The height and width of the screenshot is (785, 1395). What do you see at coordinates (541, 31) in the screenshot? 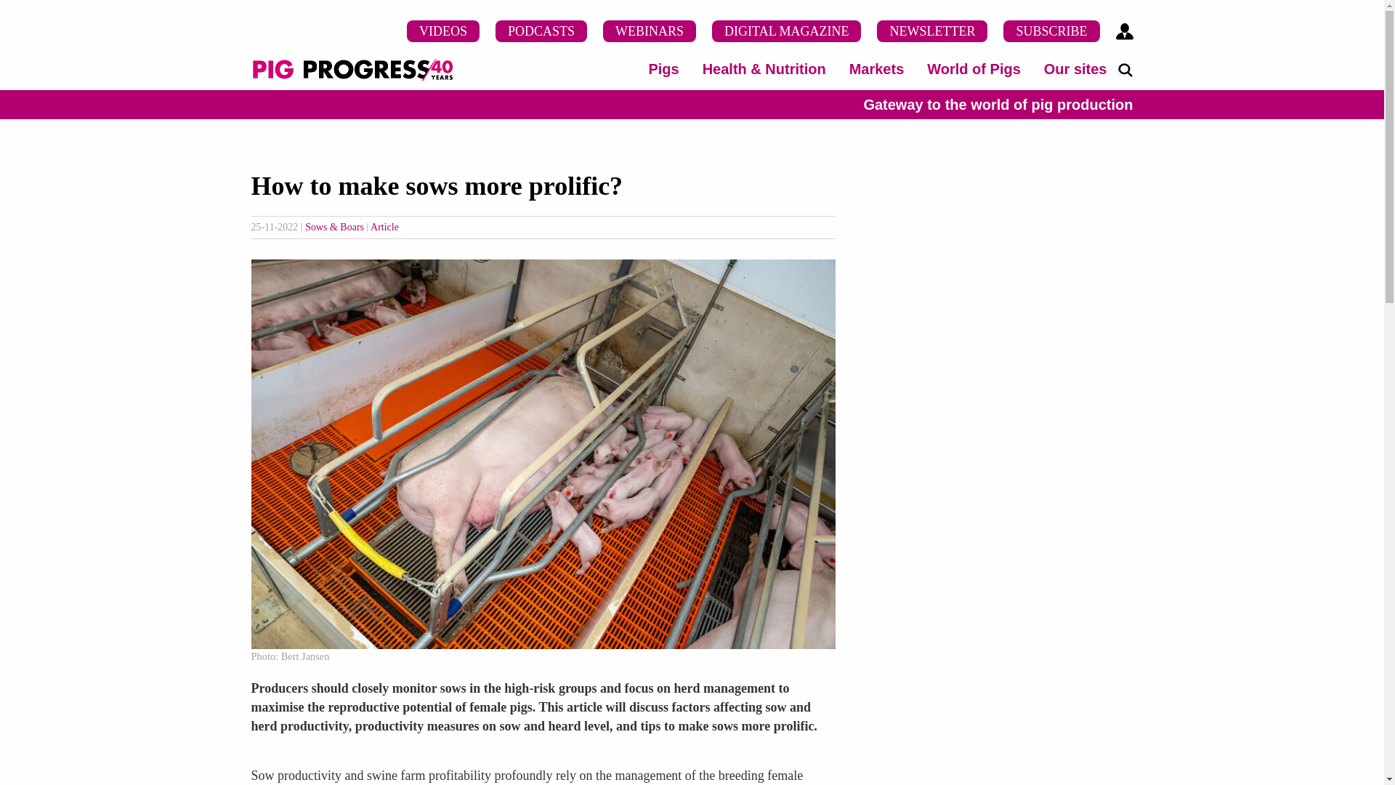
I see `PODCASTS` at bounding box center [541, 31].